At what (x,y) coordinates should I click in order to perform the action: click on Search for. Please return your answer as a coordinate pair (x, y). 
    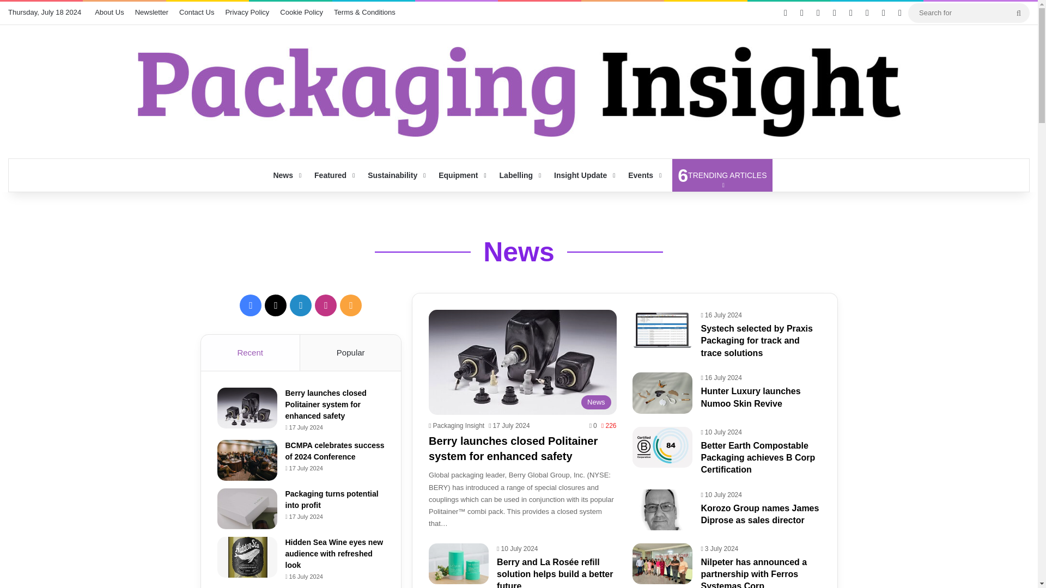
    Looking at the image, I should click on (969, 12).